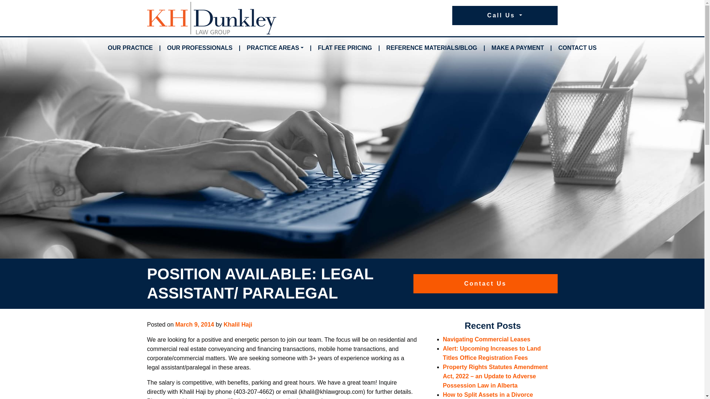  Describe the element at coordinates (195, 324) in the screenshot. I see `March 9, 2014` at that location.